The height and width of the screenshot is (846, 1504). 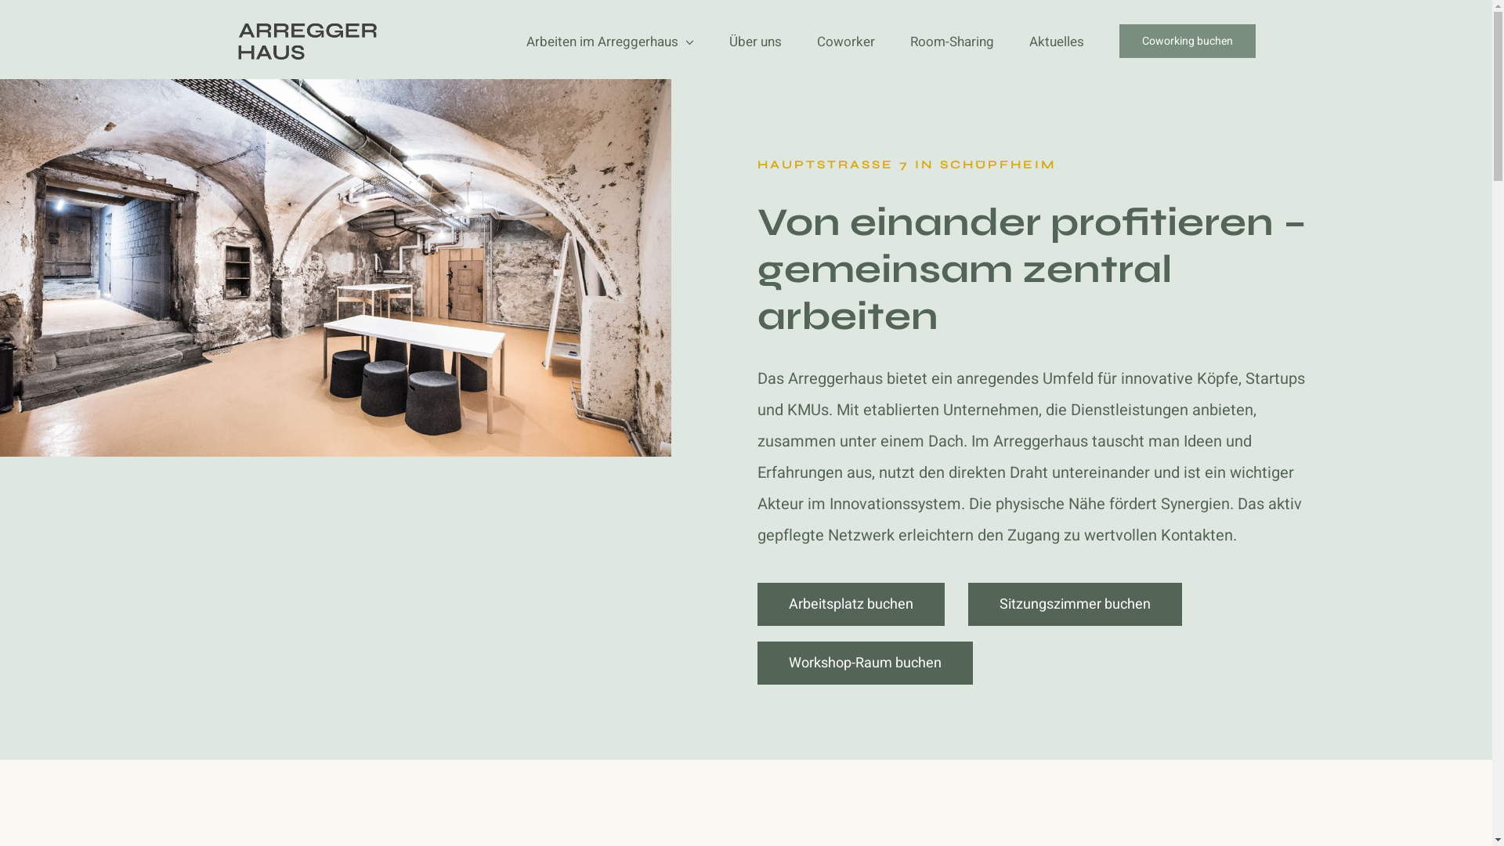 I want to click on Arbeitsplatz buchen, so click(x=851, y=605).